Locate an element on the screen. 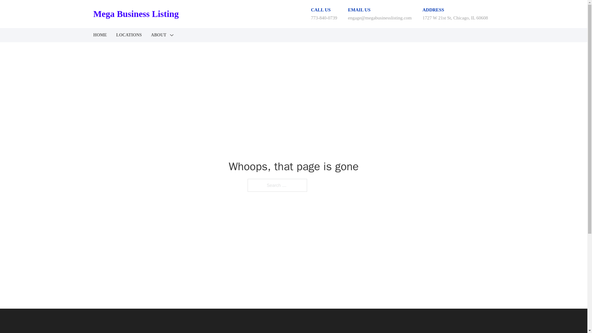 Image resolution: width=592 pixels, height=333 pixels. Mega Business Listing is located at coordinates (136, 14).